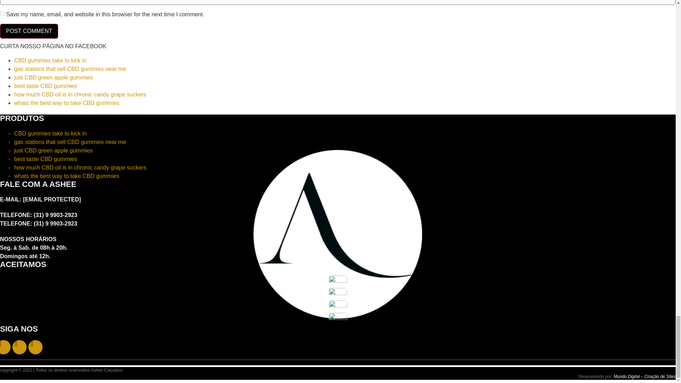 The height and width of the screenshot is (383, 681). What do you see at coordinates (45, 86) in the screenshot?
I see `best taste CBD gummies` at bounding box center [45, 86].